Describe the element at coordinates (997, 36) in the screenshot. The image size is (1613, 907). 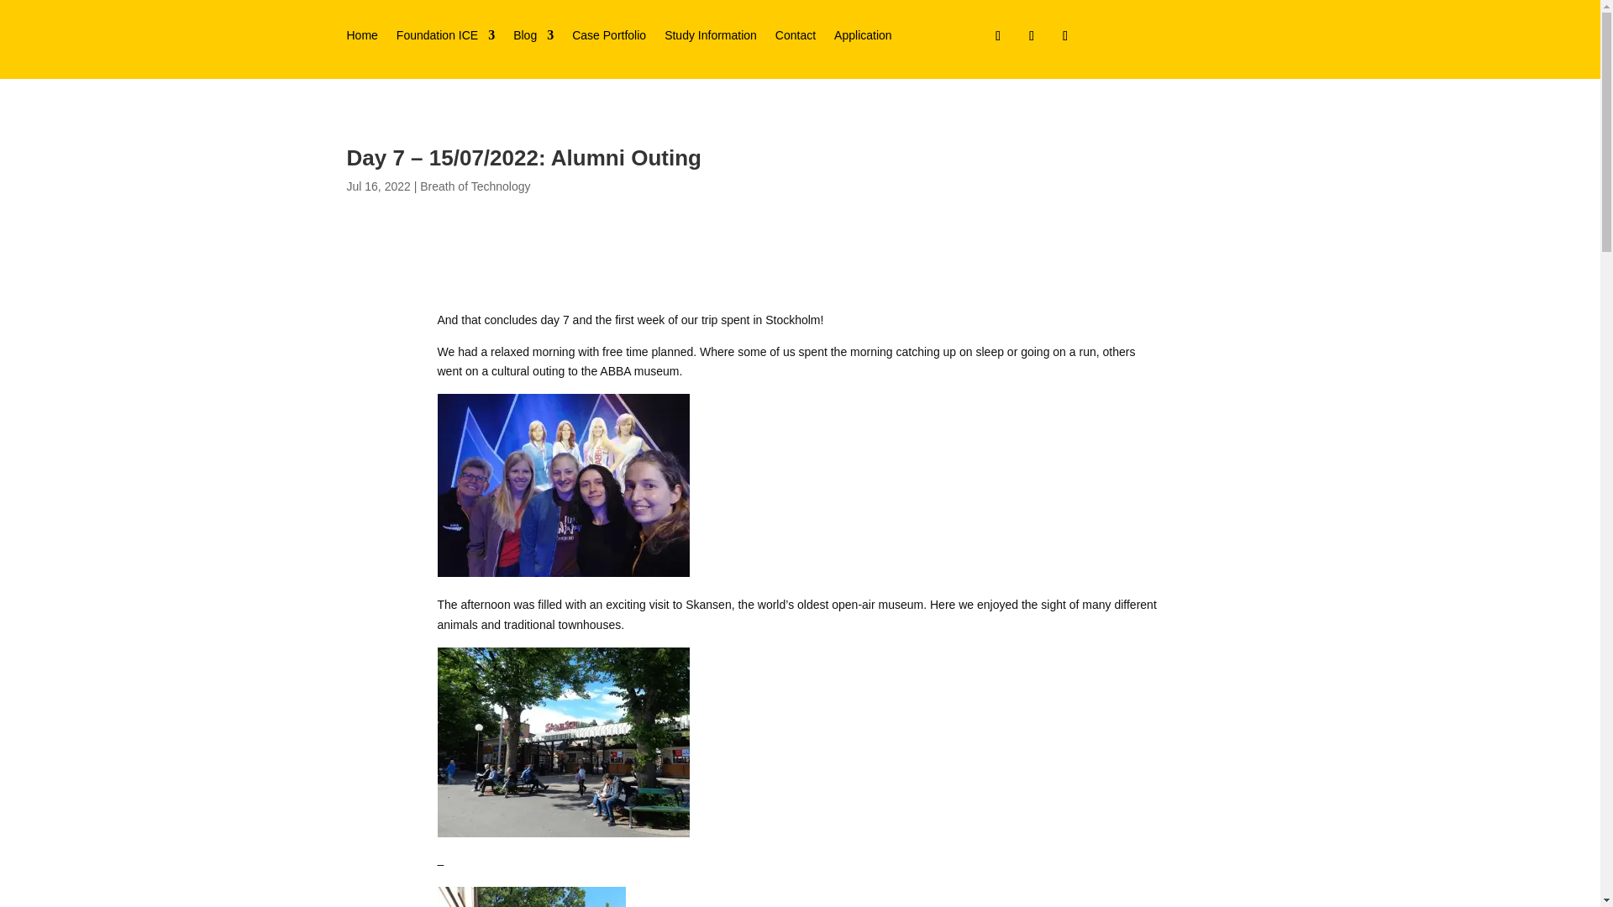
I see `Follow on Instagram` at that location.